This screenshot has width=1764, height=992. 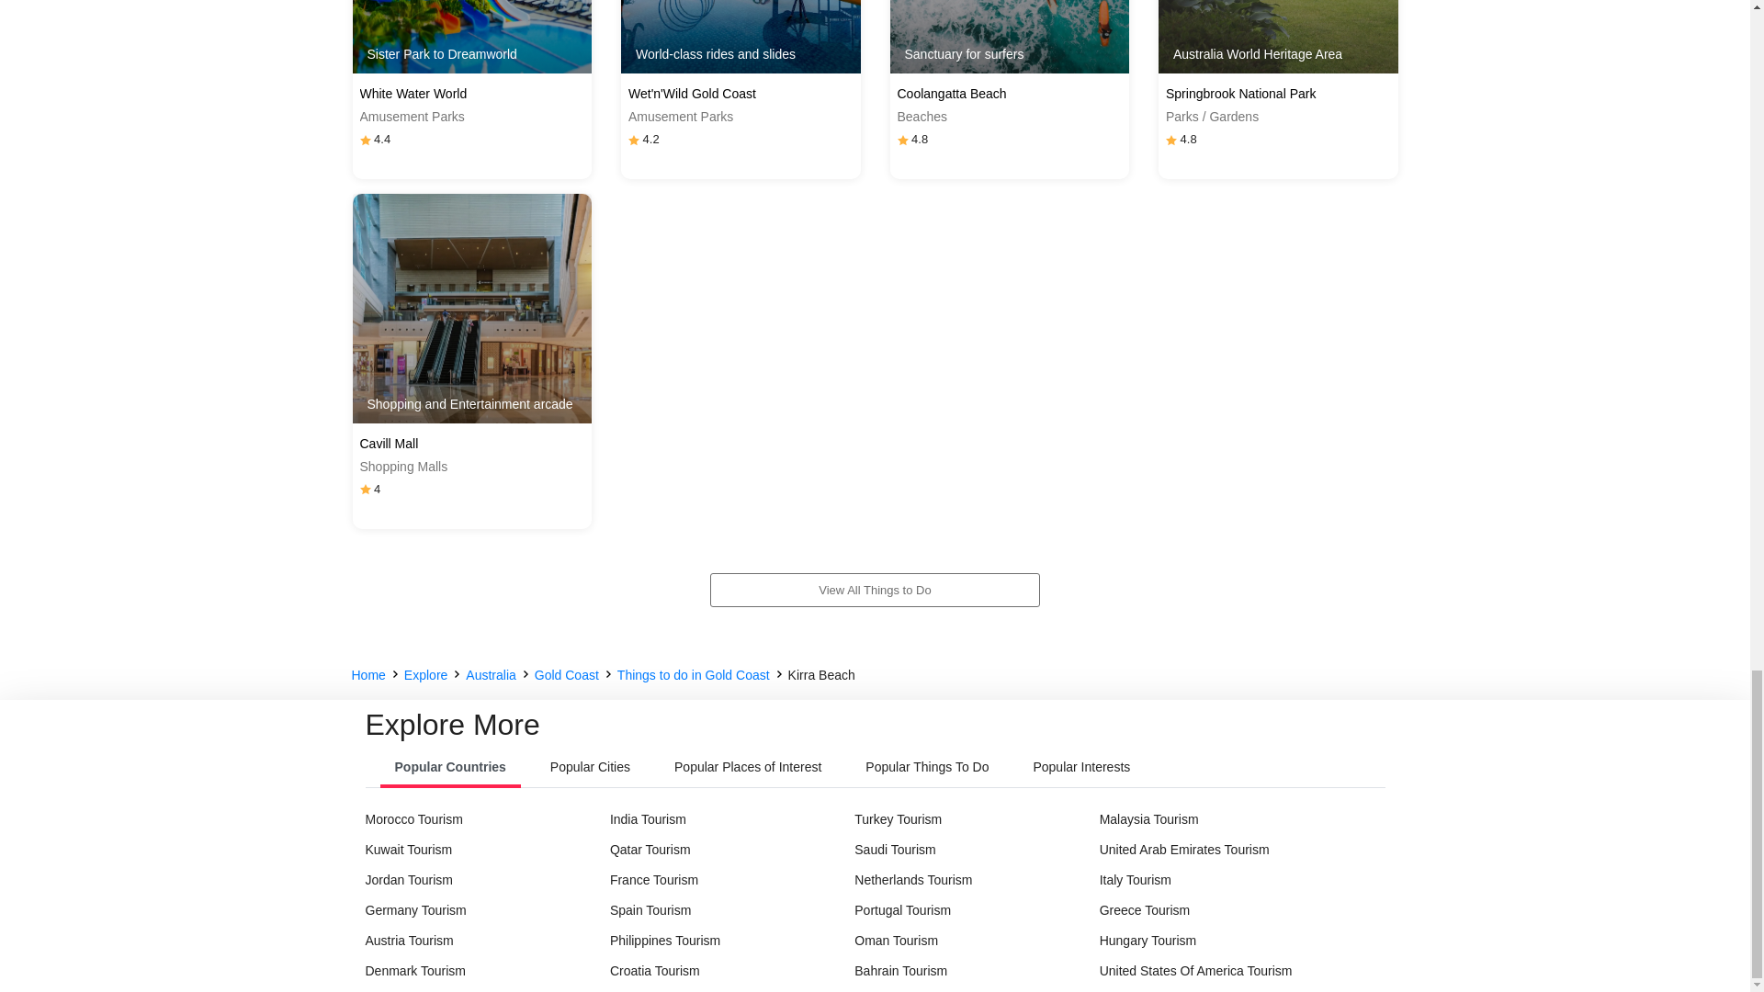 I want to click on View All Things to Do, so click(x=875, y=595).